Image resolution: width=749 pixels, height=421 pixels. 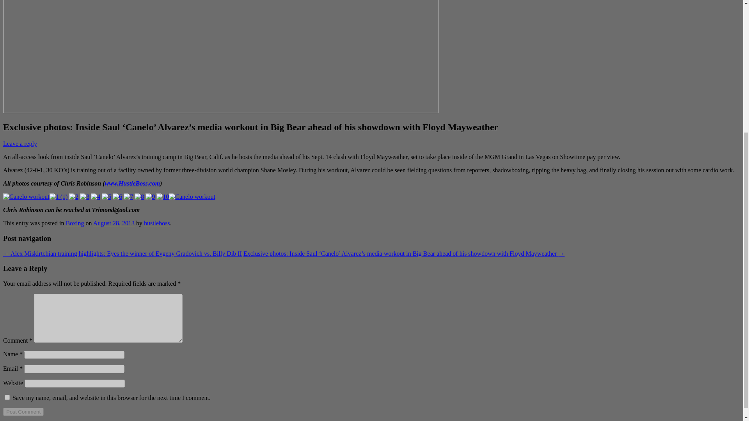 What do you see at coordinates (157, 223) in the screenshot?
I see `View all posts by hustleboss` at bounding box center [157, 223].